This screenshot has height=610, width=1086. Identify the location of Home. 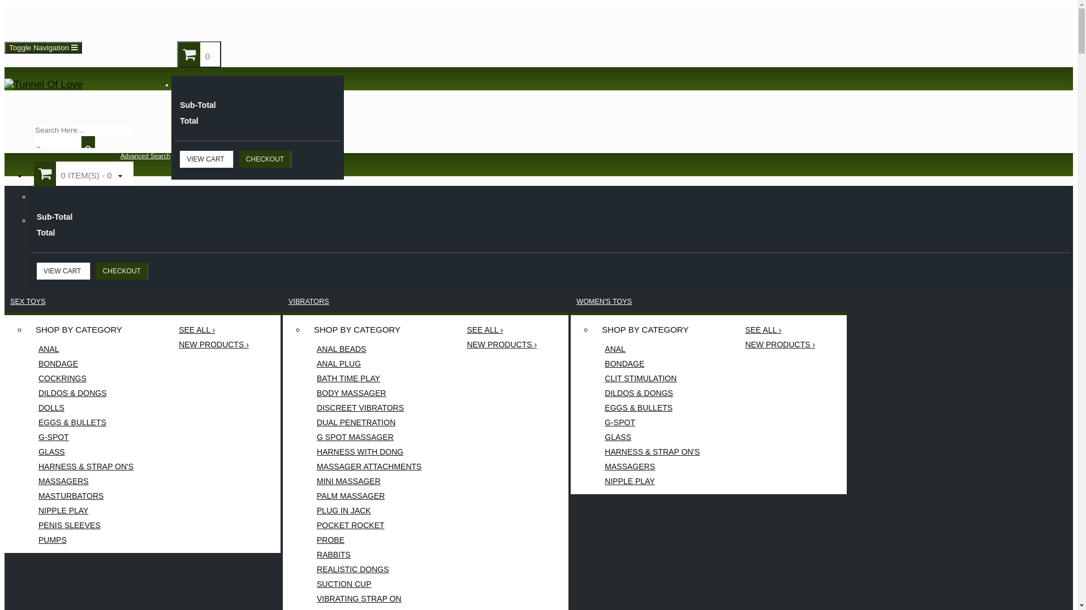
(31, 23).